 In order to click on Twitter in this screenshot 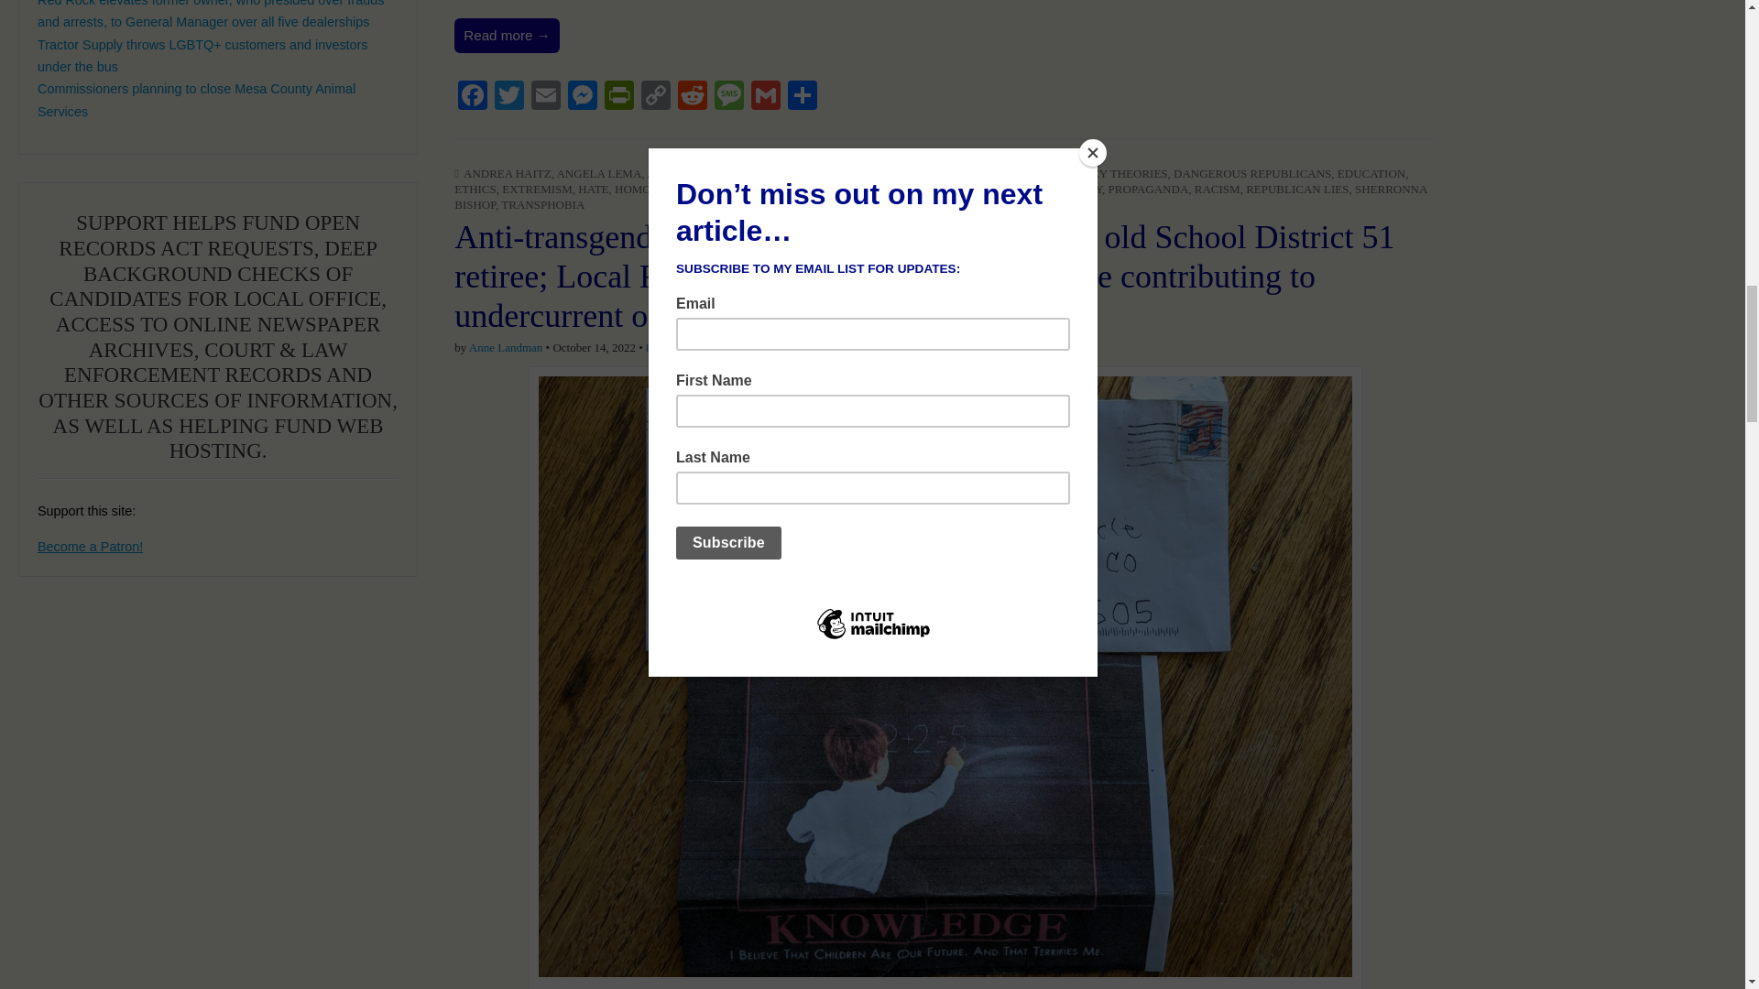, I will do `click(509, 97)`.